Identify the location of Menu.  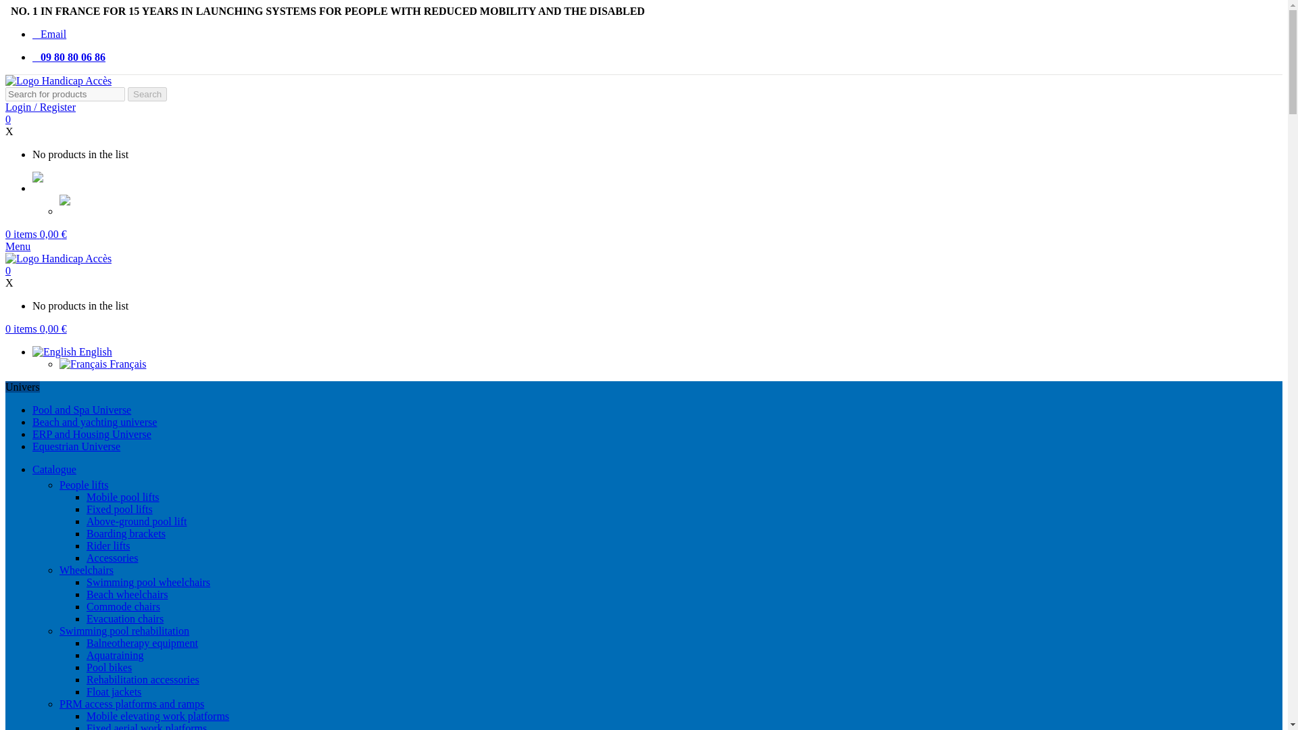
(18, 246).